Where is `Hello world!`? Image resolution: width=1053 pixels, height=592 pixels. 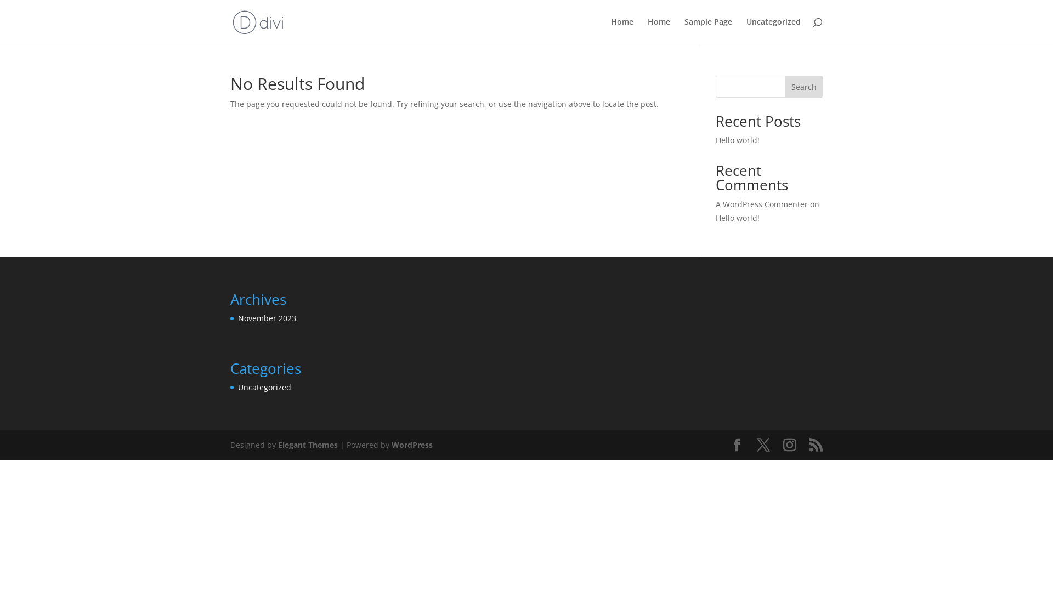 Hello world! is located at coordinates (738, 218).